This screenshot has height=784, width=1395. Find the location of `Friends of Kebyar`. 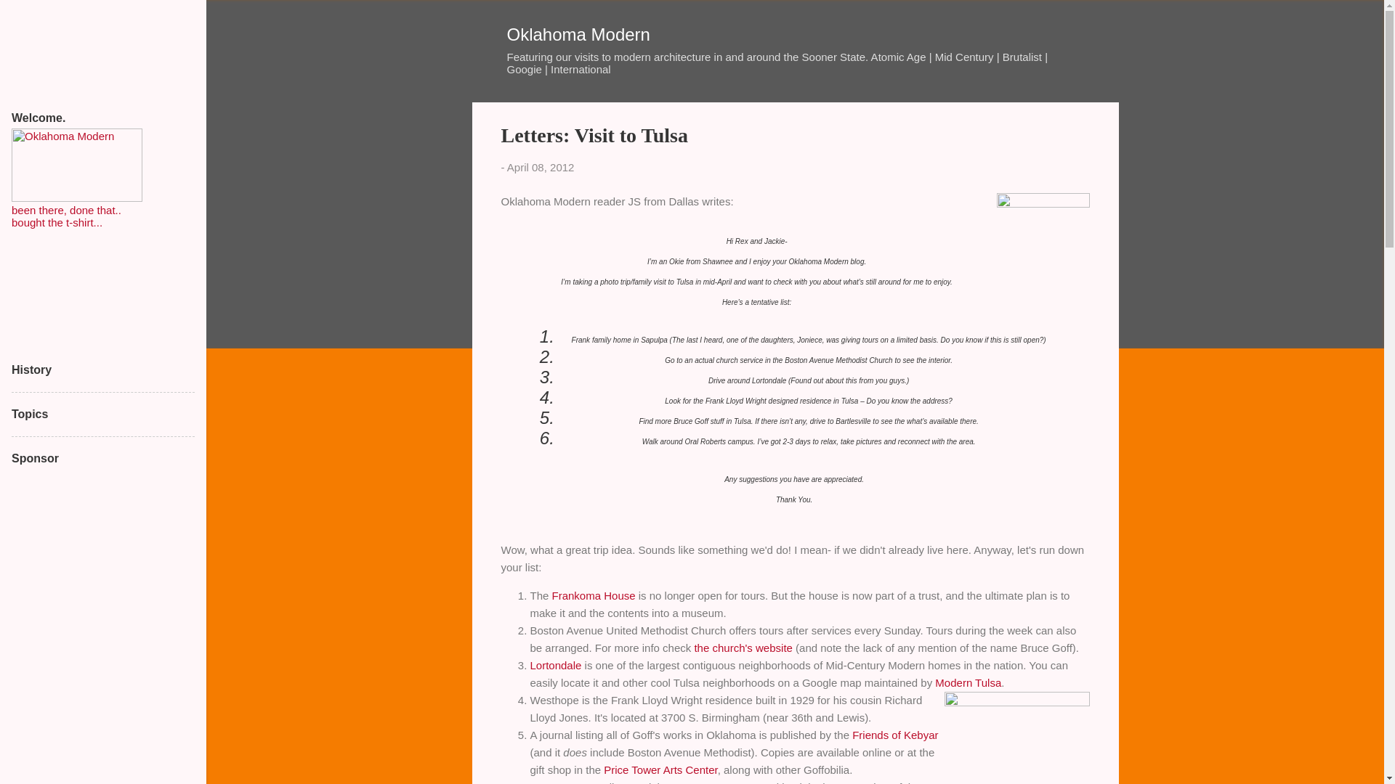

Friends of Kebyar is located at coordinates (895, 735).